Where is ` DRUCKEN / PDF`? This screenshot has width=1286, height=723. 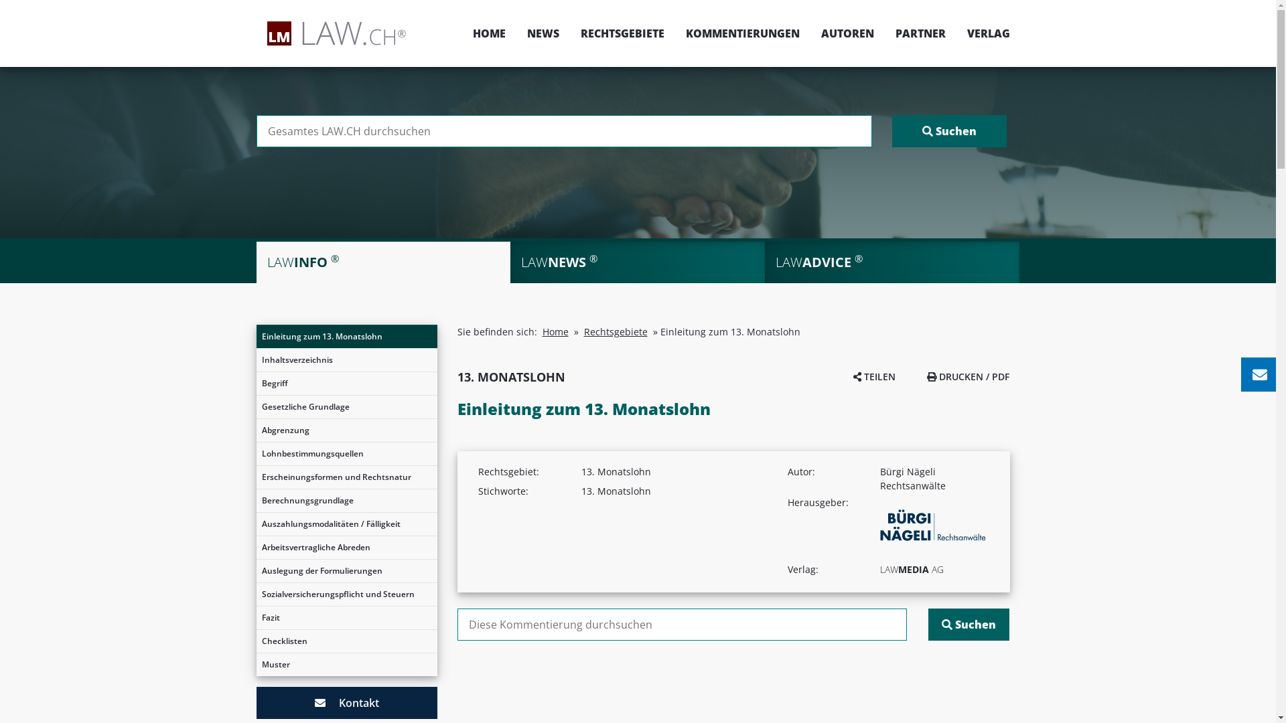
 DRUCKEN / PDF is located at coordinates (969, 376).